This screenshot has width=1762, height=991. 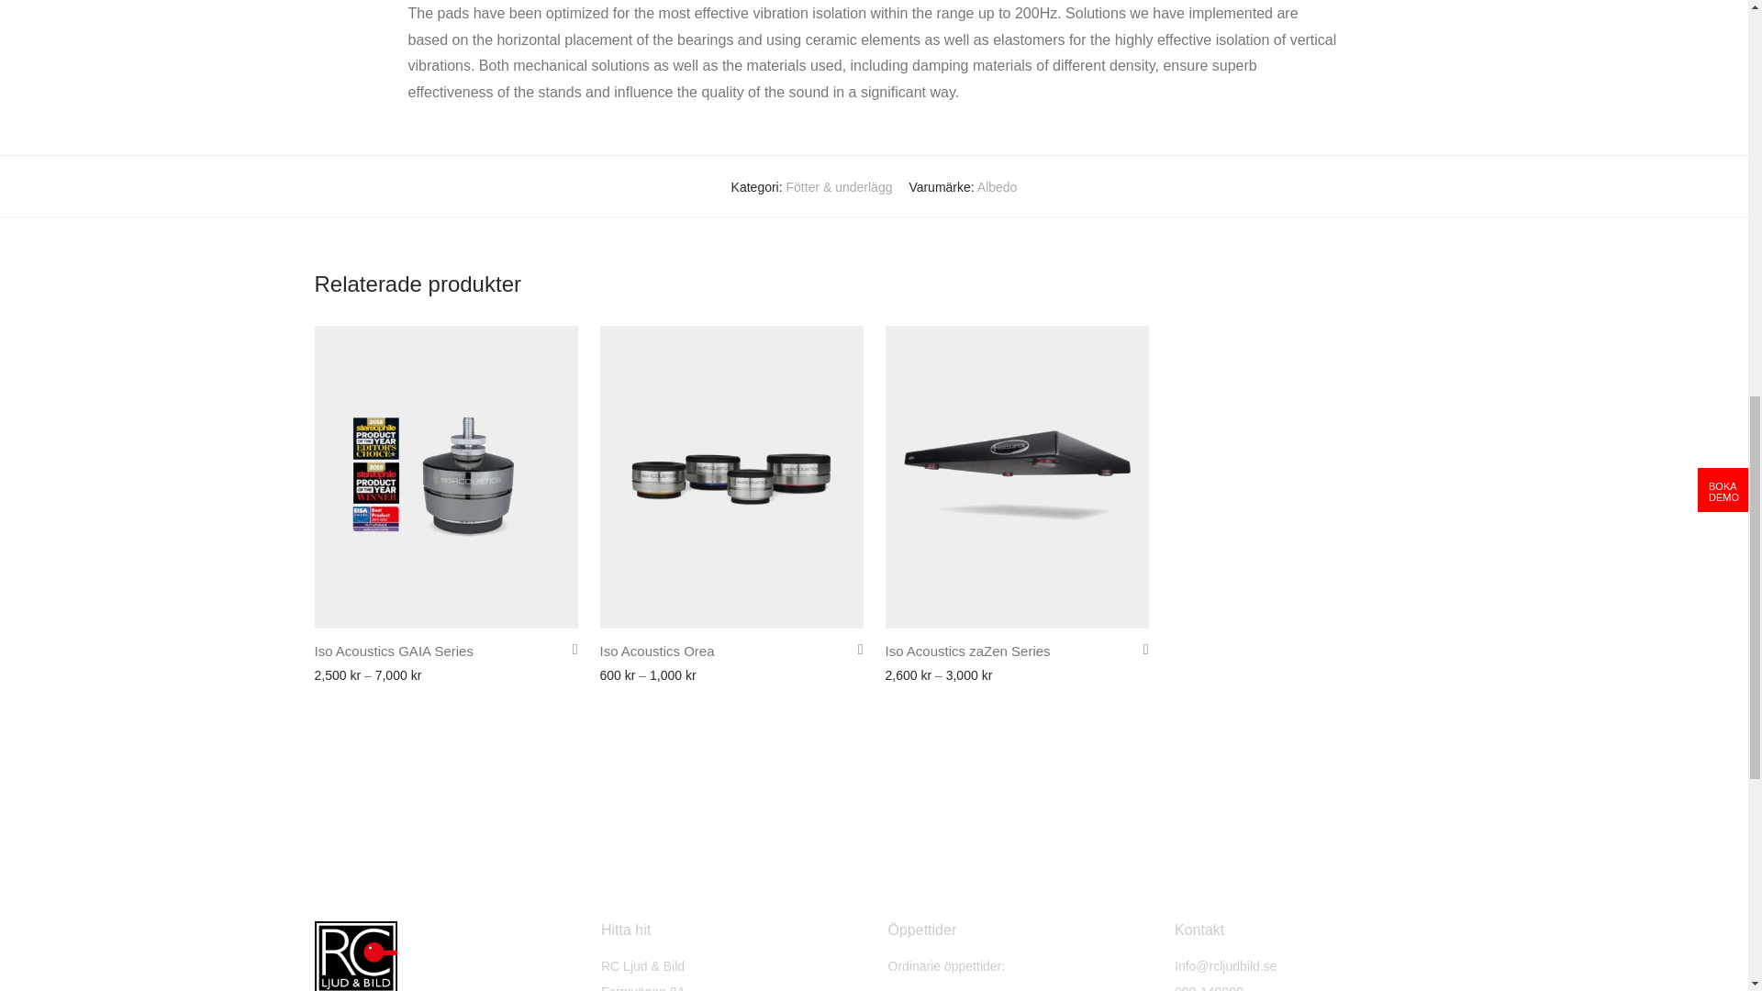 I want to click on Iso Acoustics Orea, so click(x=657, y=651).